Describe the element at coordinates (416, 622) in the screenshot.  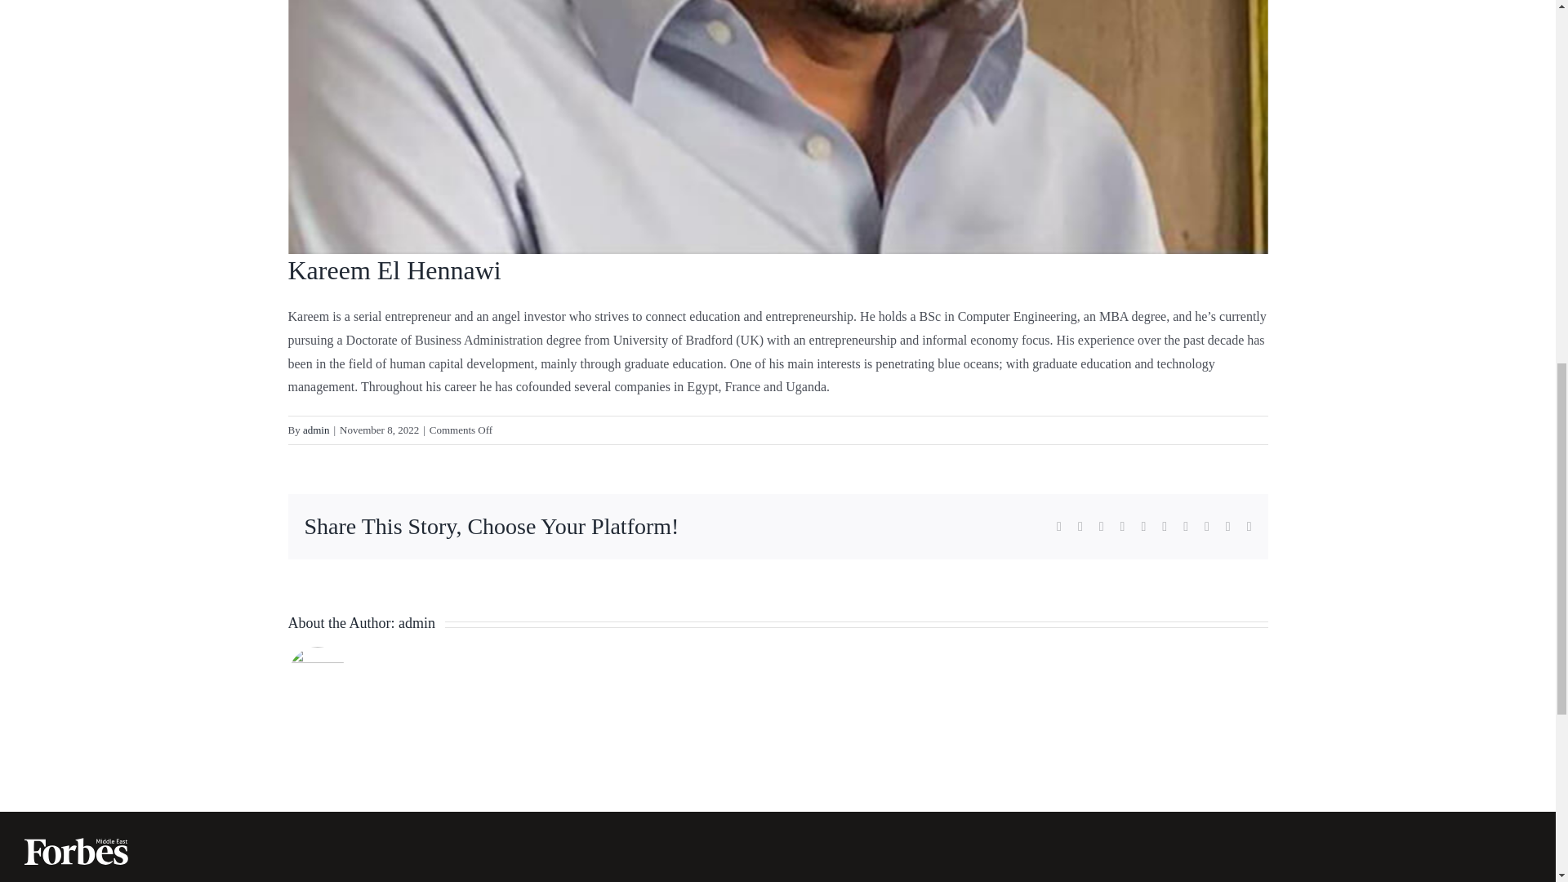
I see `admin` at that location.